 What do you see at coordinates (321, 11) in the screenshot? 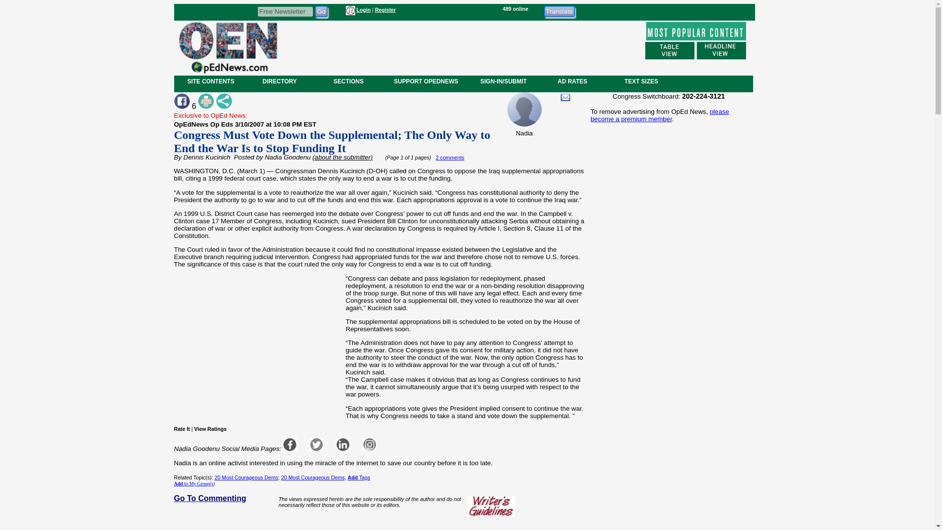
I see `Go` at bounding box center [321, 11].